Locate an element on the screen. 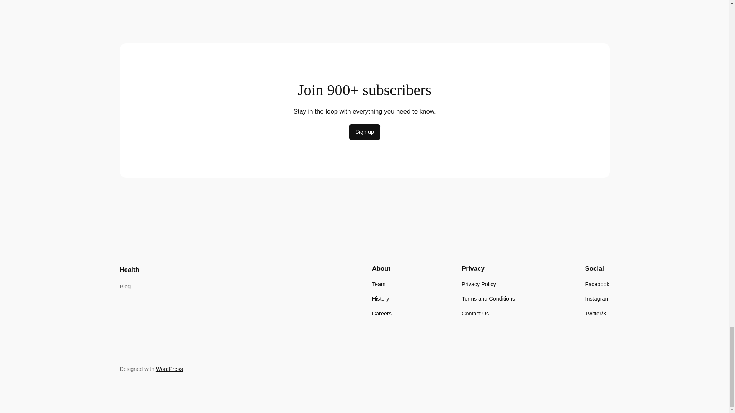 Image resolution: width=735 pixels, height=413 pixels. Contact Us is located at coordinates (475, 313).